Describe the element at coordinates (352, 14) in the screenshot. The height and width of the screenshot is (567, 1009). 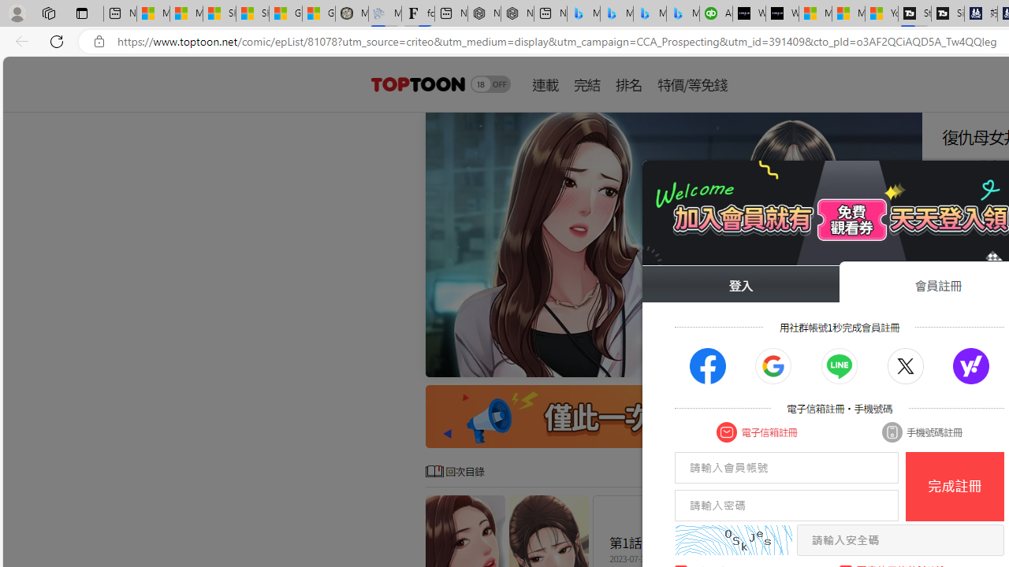
I see `Manatee Mortality Statistics | FWC` at that location.